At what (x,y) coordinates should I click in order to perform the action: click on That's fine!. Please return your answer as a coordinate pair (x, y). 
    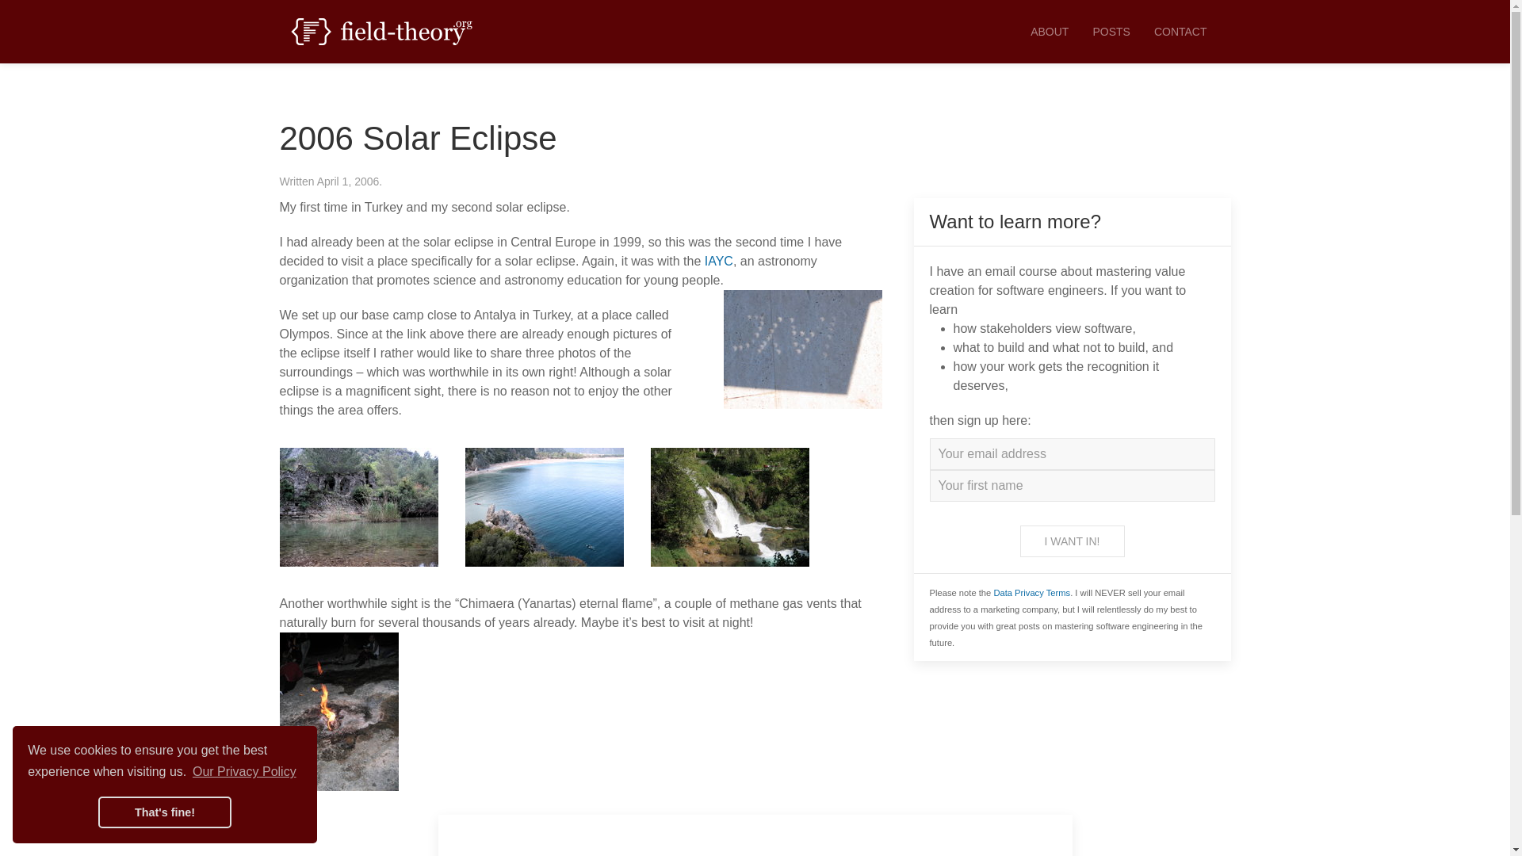
    Looking at the image, I should click on (165, 812).